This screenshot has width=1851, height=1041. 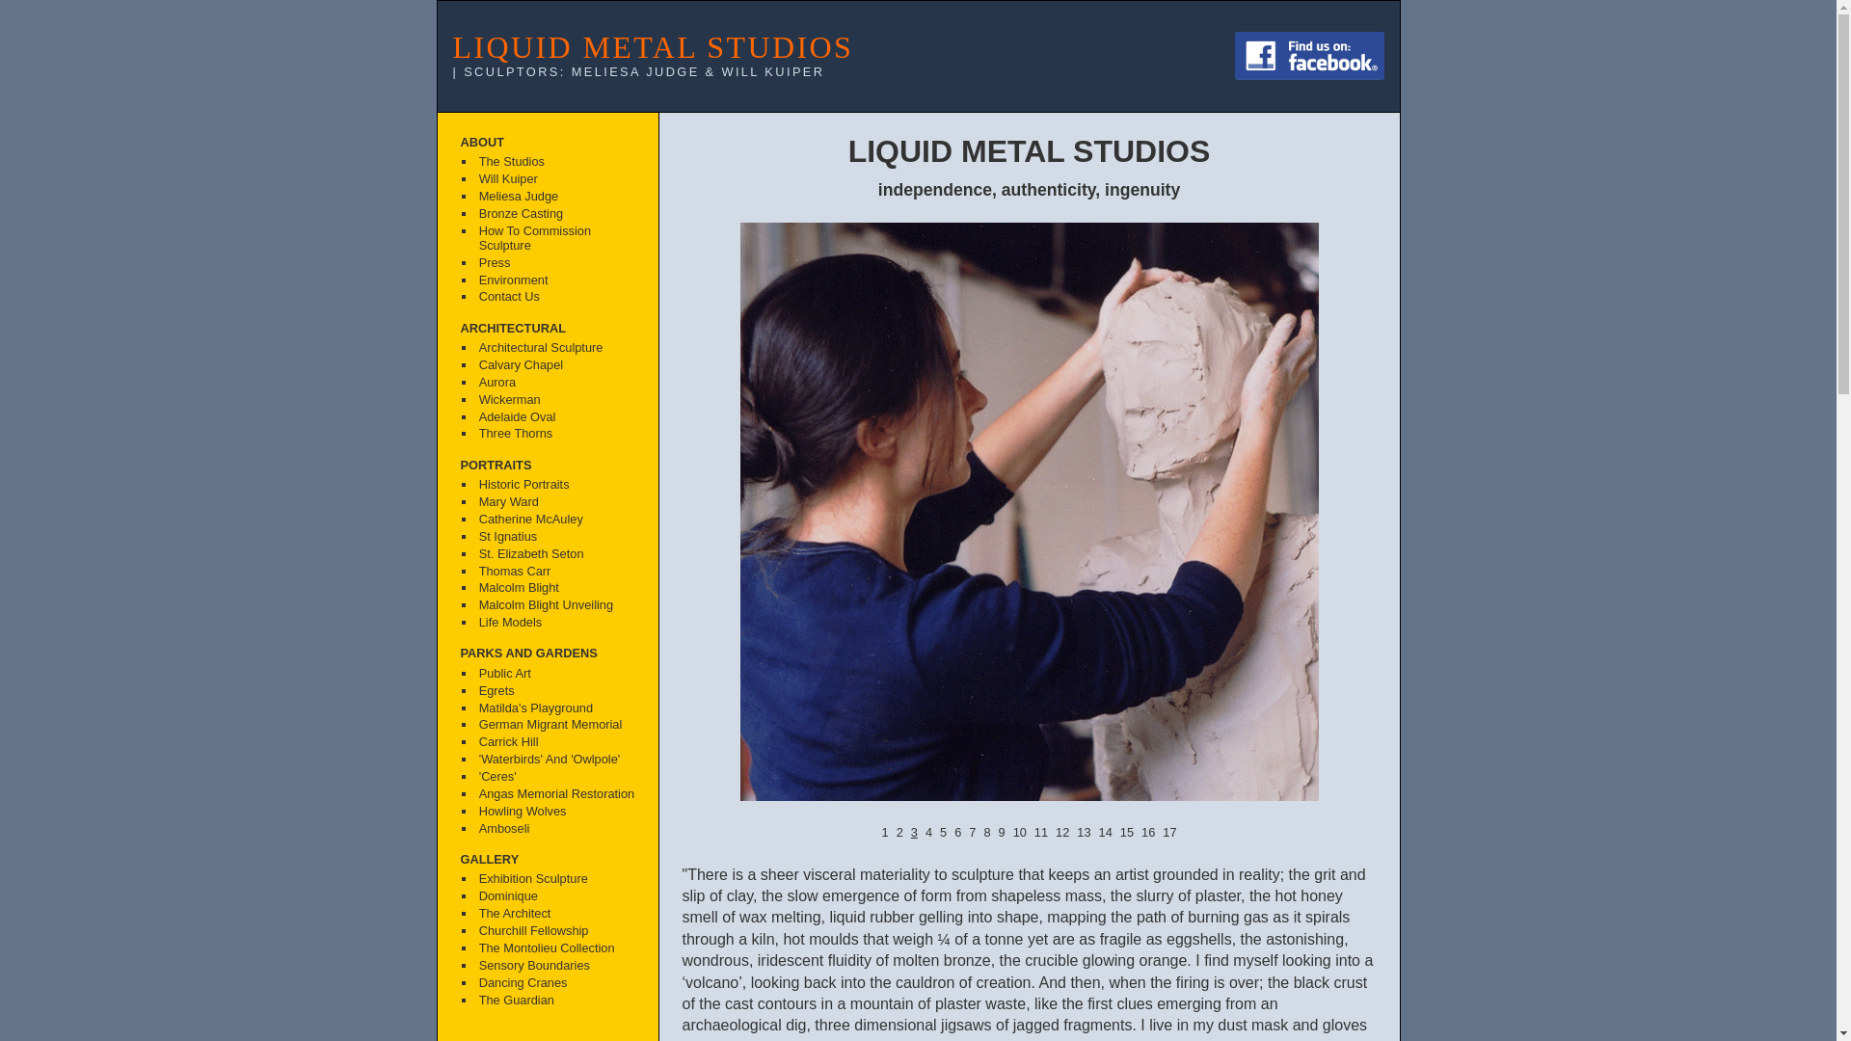 I want to click on 12, so click(x=1062, y=833).